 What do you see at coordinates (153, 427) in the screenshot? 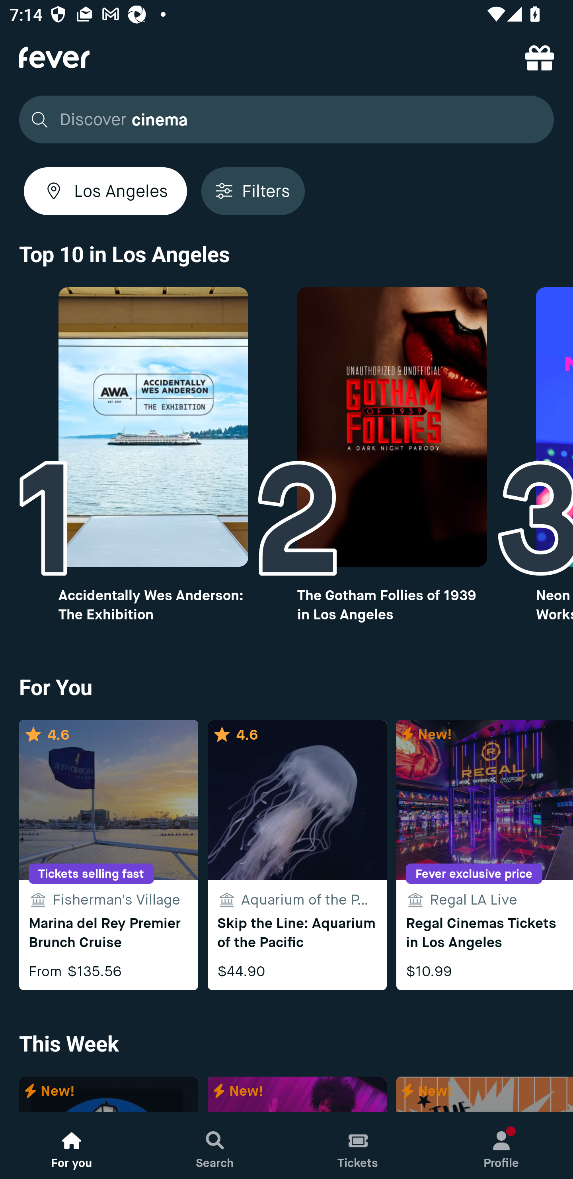
I see `Top10 image` at bounding box center [153, 427].